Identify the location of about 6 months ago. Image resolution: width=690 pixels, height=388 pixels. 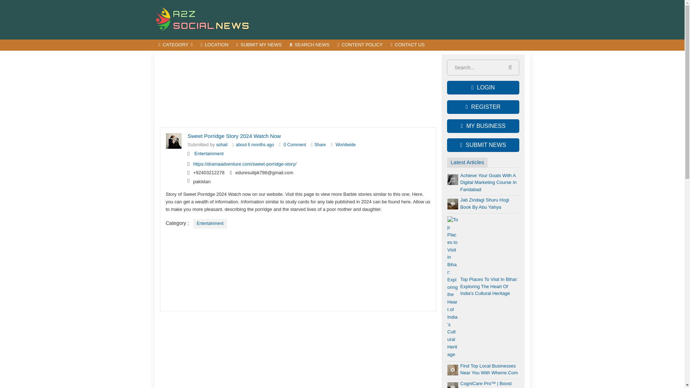
(255, 145).